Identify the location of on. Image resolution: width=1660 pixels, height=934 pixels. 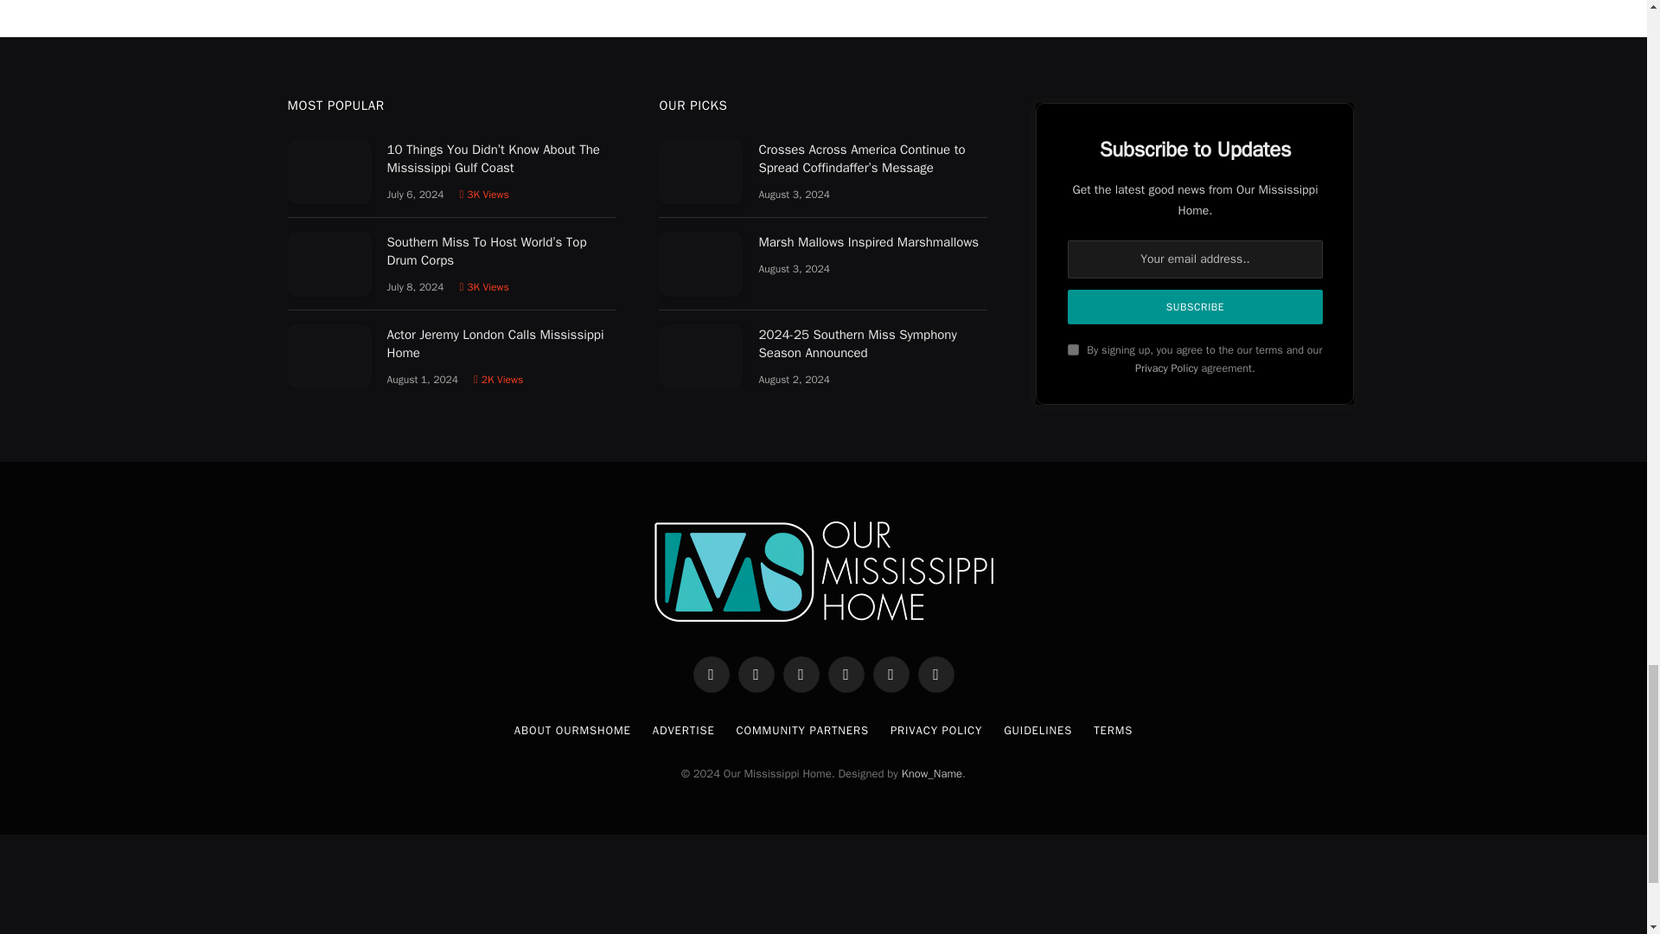
(1073, 349).